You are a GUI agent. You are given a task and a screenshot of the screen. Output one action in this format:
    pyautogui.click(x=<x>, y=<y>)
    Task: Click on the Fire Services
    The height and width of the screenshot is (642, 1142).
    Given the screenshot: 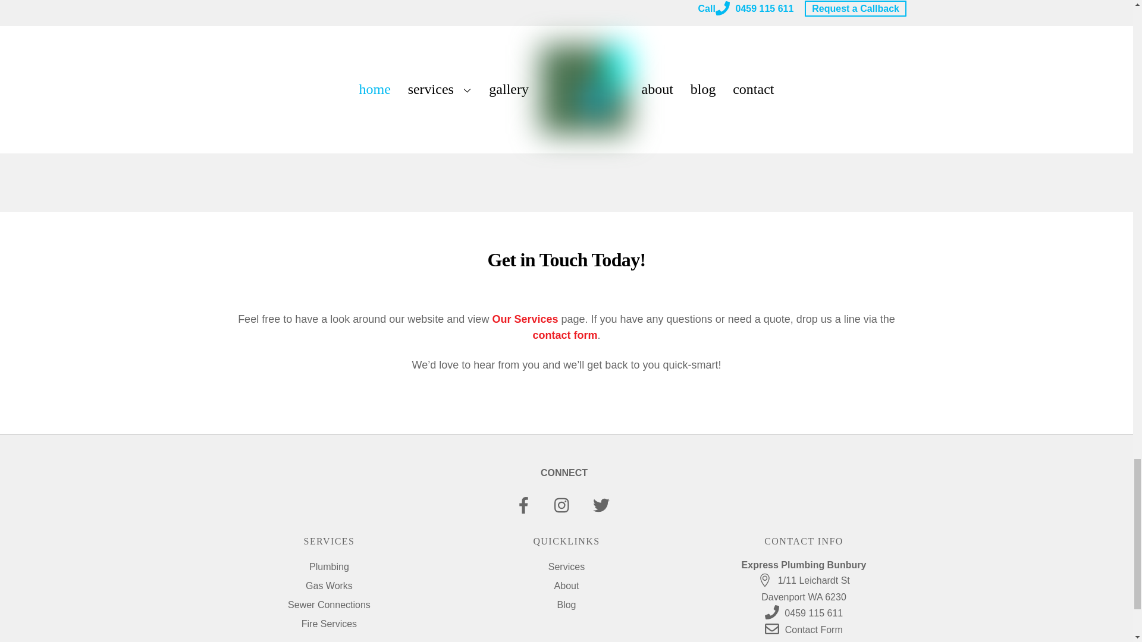 What is the action you would take?
    pyautogui.click(x=328, y=624)
    